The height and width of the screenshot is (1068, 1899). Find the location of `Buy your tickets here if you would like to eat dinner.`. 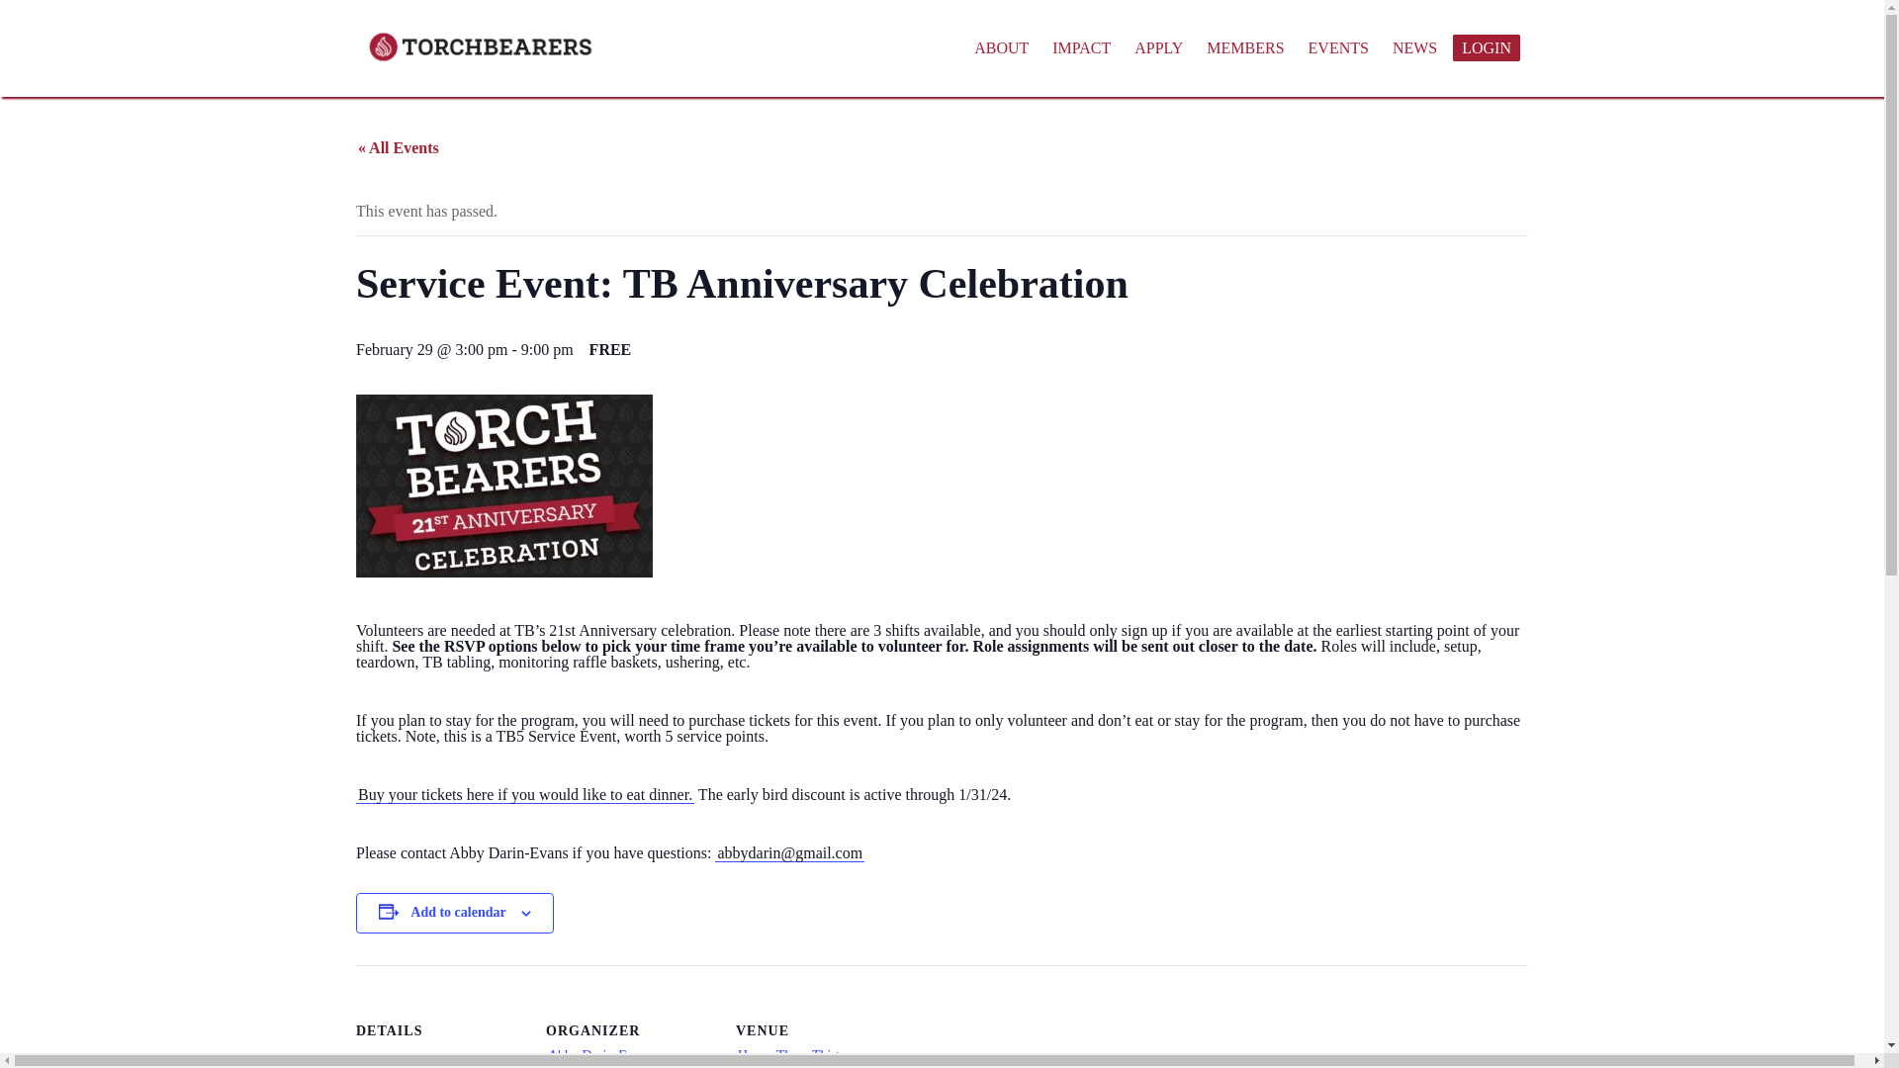

Buy your tickets here if you would like to eat dinner. is located at coordinates (525, 795).